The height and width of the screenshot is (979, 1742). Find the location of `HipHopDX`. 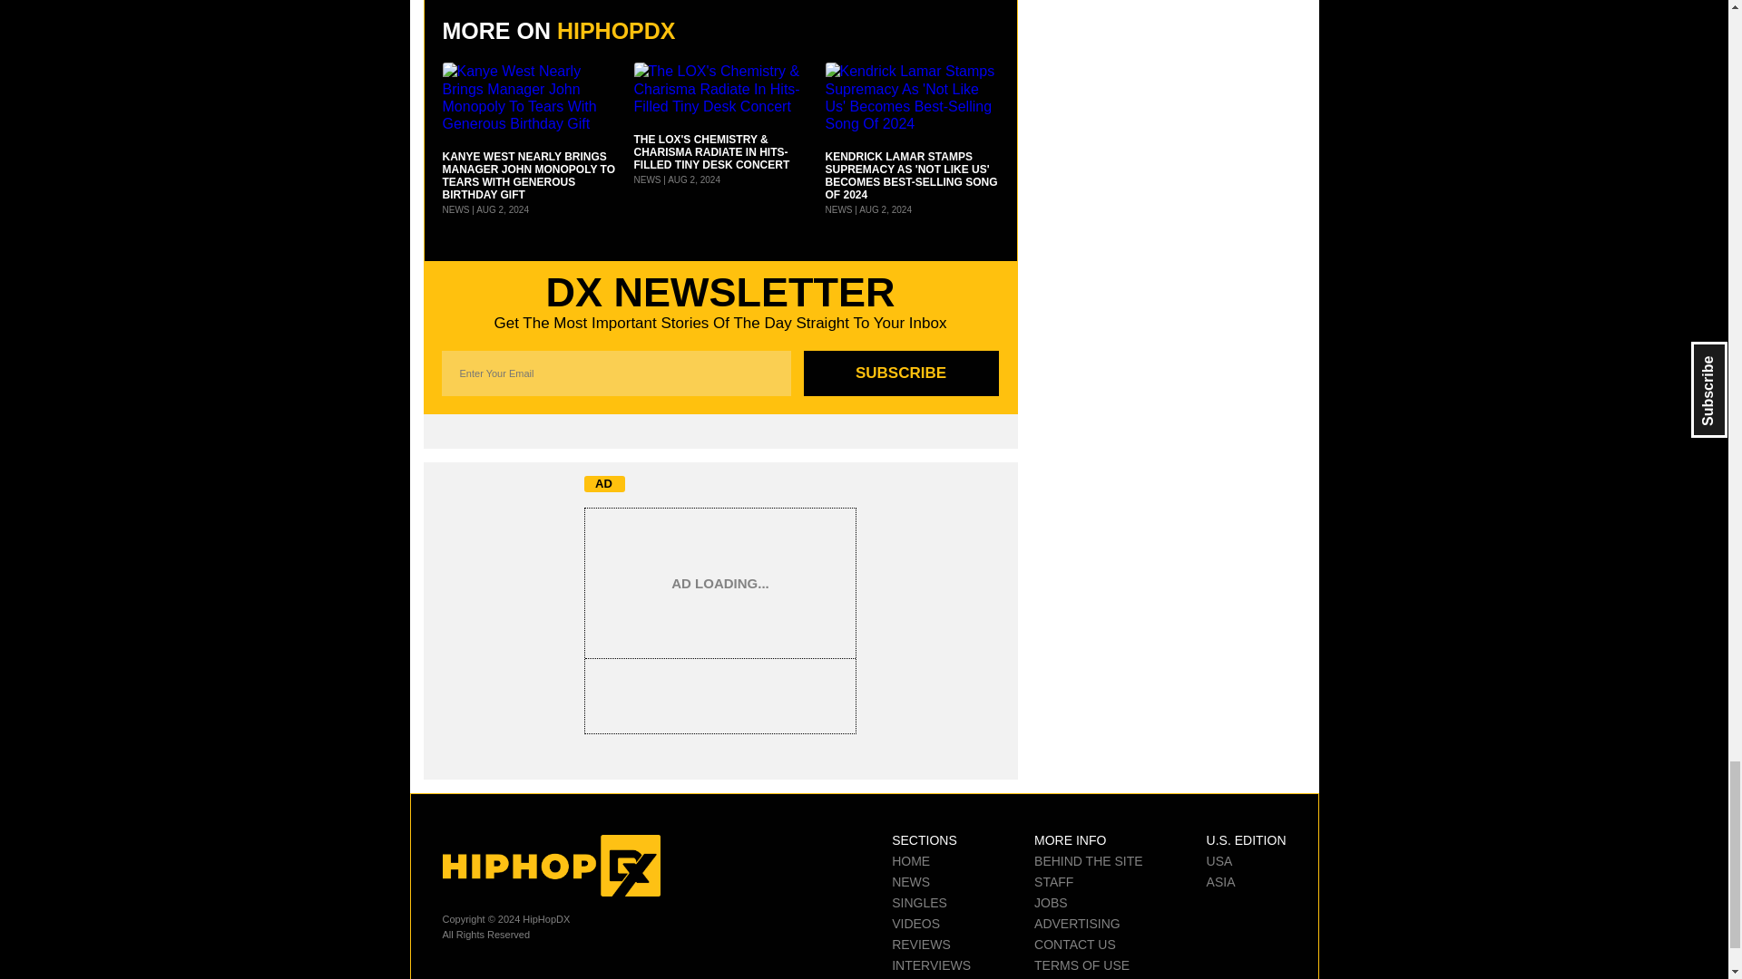

HipHopDX is located at coordinates (551, 866).